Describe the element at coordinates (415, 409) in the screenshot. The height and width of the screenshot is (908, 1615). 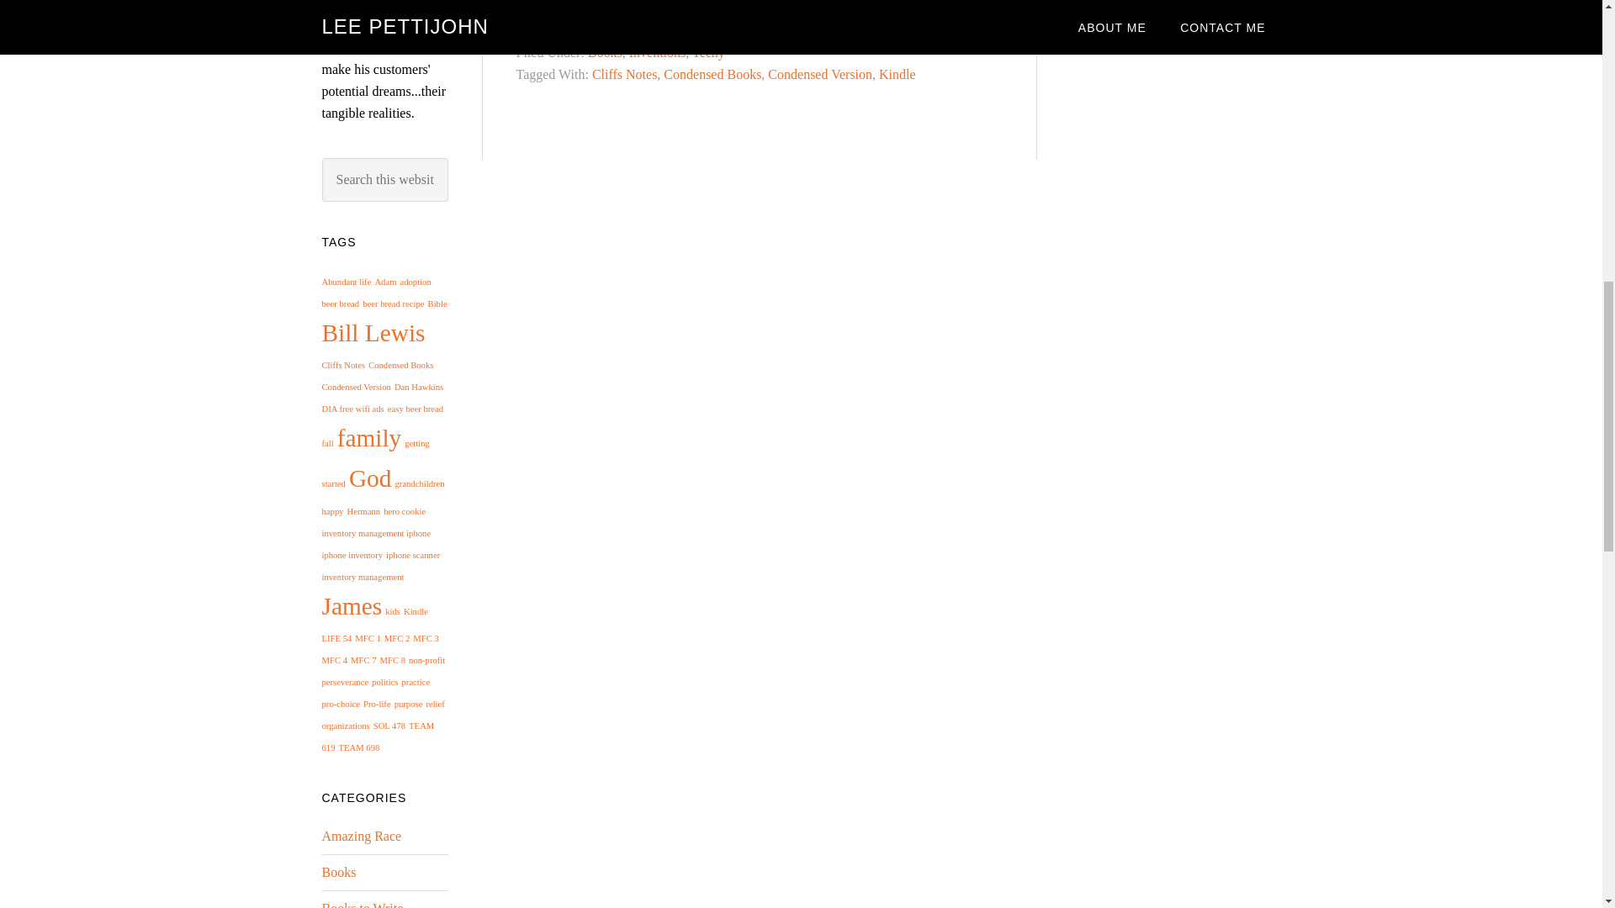
I see `easy beer bread` at that location.